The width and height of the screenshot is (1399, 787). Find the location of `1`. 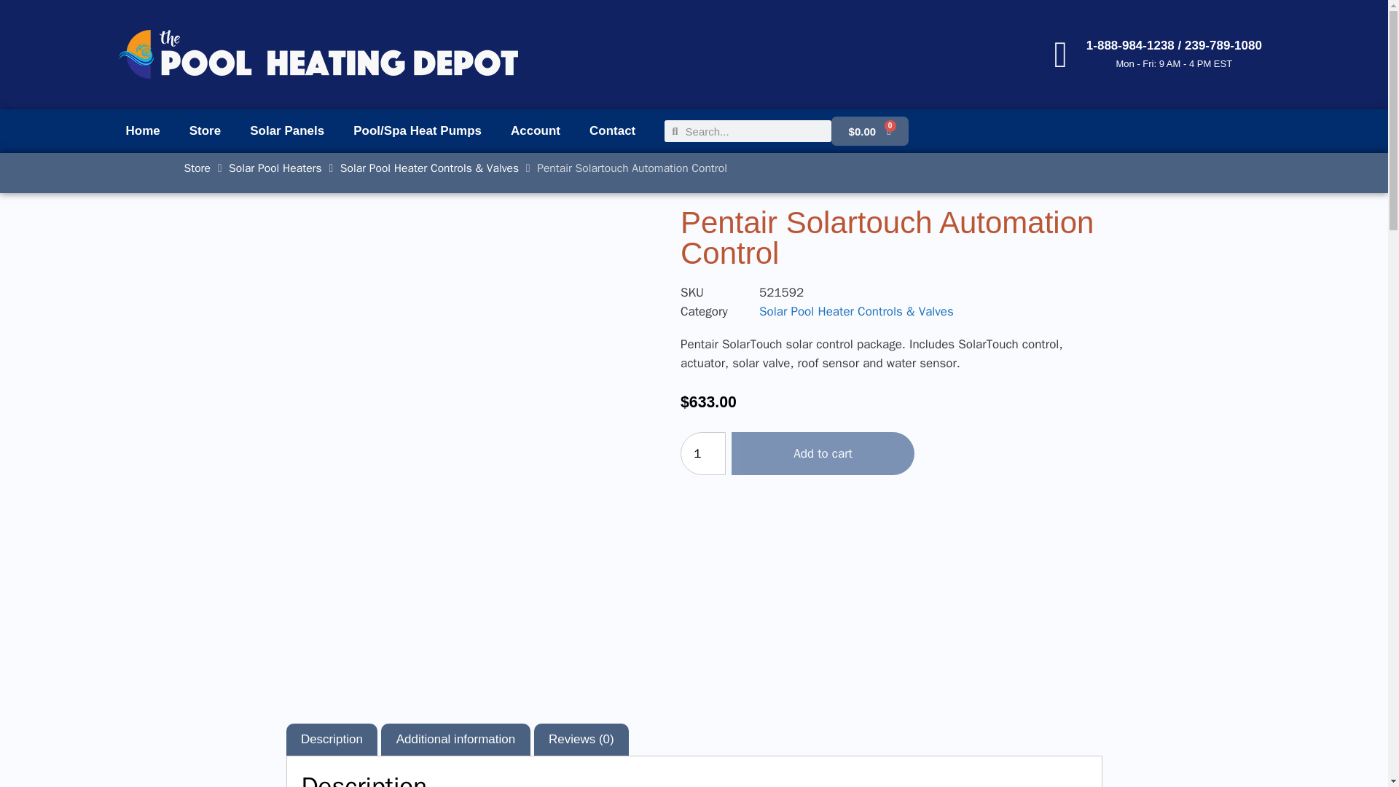

1 is located at coordinates (702, 453).